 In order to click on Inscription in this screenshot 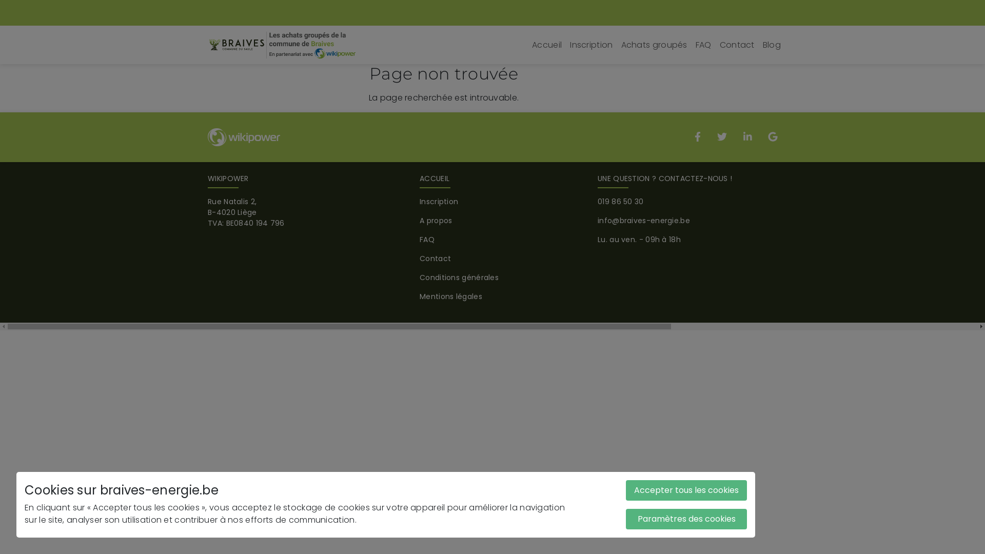, I will do `click(591, 45)`.